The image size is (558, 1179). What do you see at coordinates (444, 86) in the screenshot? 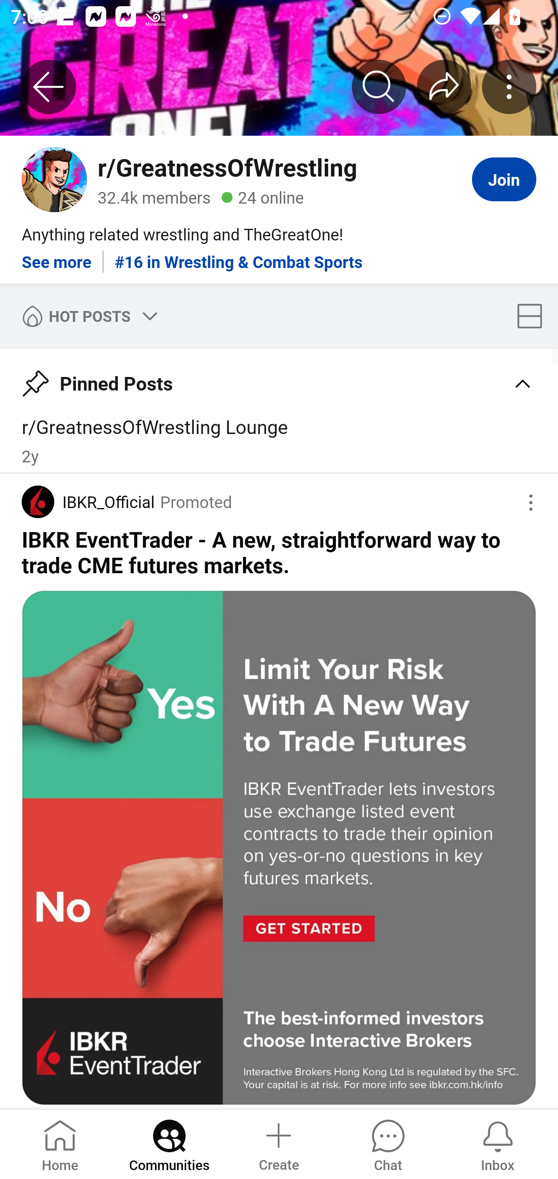
I see `Share r/﻿GreatnessOfWrestling` at bounding box center [444, 86].